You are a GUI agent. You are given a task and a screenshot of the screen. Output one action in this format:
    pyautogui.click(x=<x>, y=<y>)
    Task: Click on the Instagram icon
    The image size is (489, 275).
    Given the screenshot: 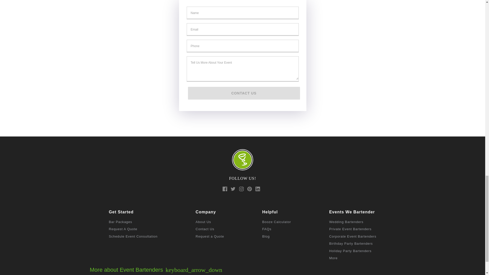 What is the action you would take?
    pyautogui.click(x=241, y=189)
    